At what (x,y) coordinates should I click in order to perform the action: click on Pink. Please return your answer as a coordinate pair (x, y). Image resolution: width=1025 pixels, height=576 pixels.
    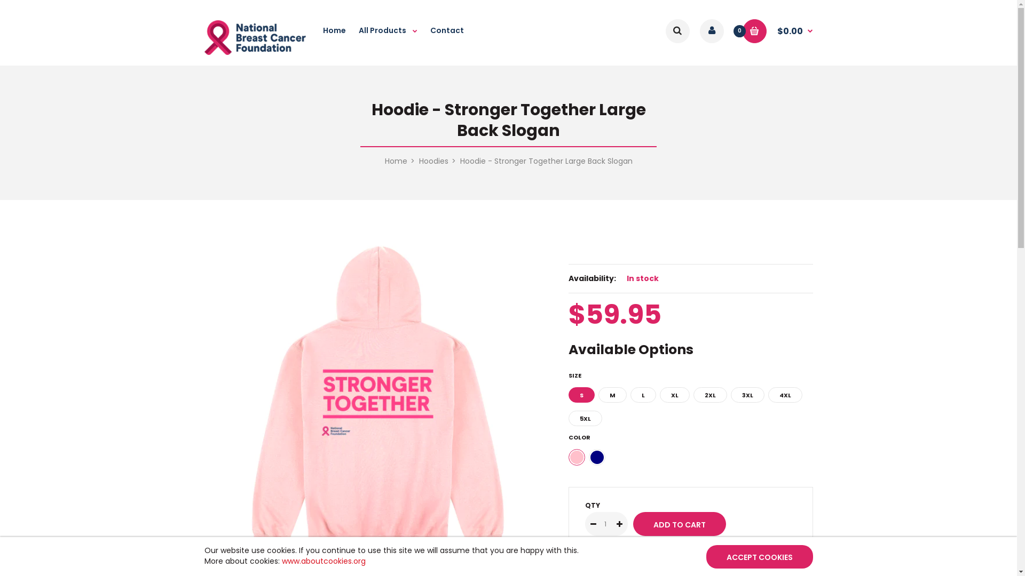
    Looking at the image, I should click on (577, 458).